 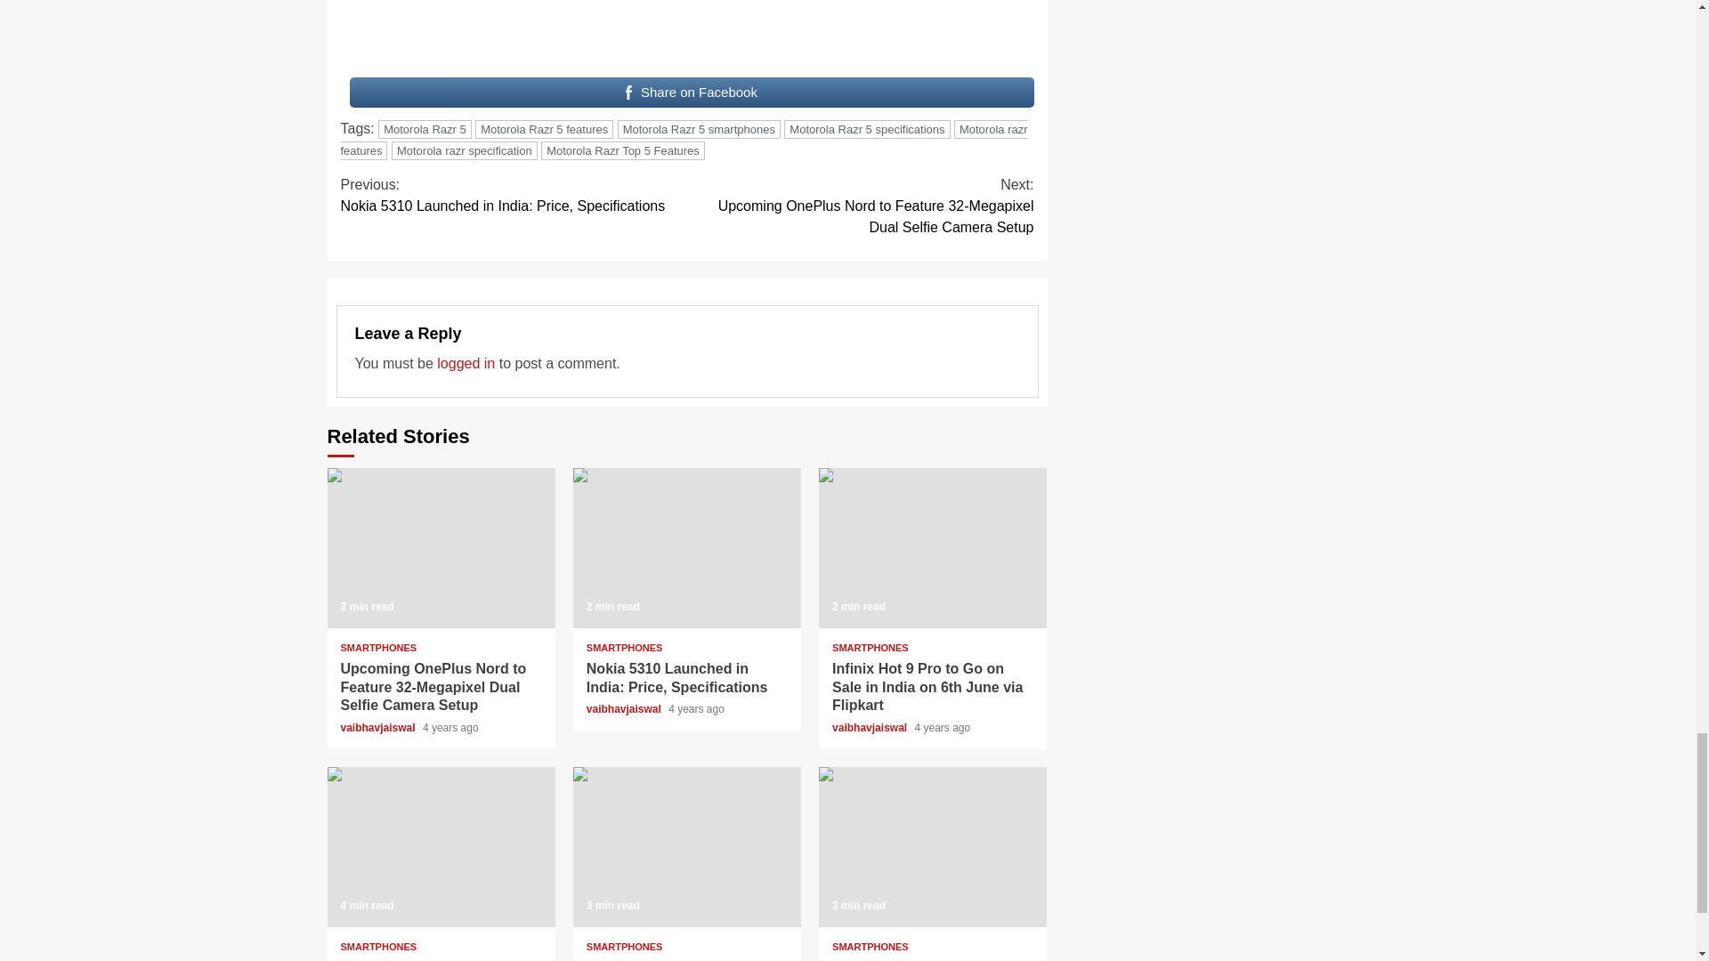 What do you see at coordinates (691, 93) in the screenshot?
I see `Share on Facebook` at bounding box center [691, 93].